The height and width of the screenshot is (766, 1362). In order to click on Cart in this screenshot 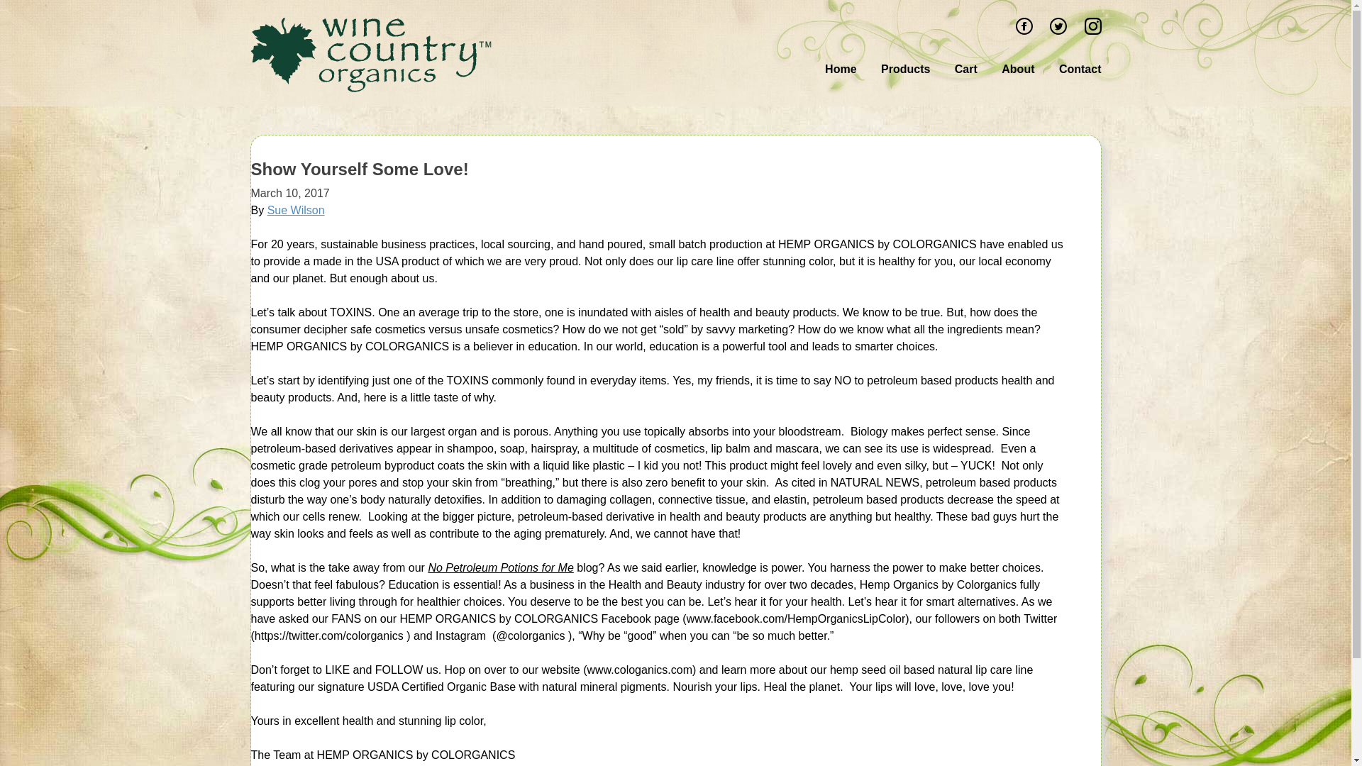, I will do `click(966, 69)`.